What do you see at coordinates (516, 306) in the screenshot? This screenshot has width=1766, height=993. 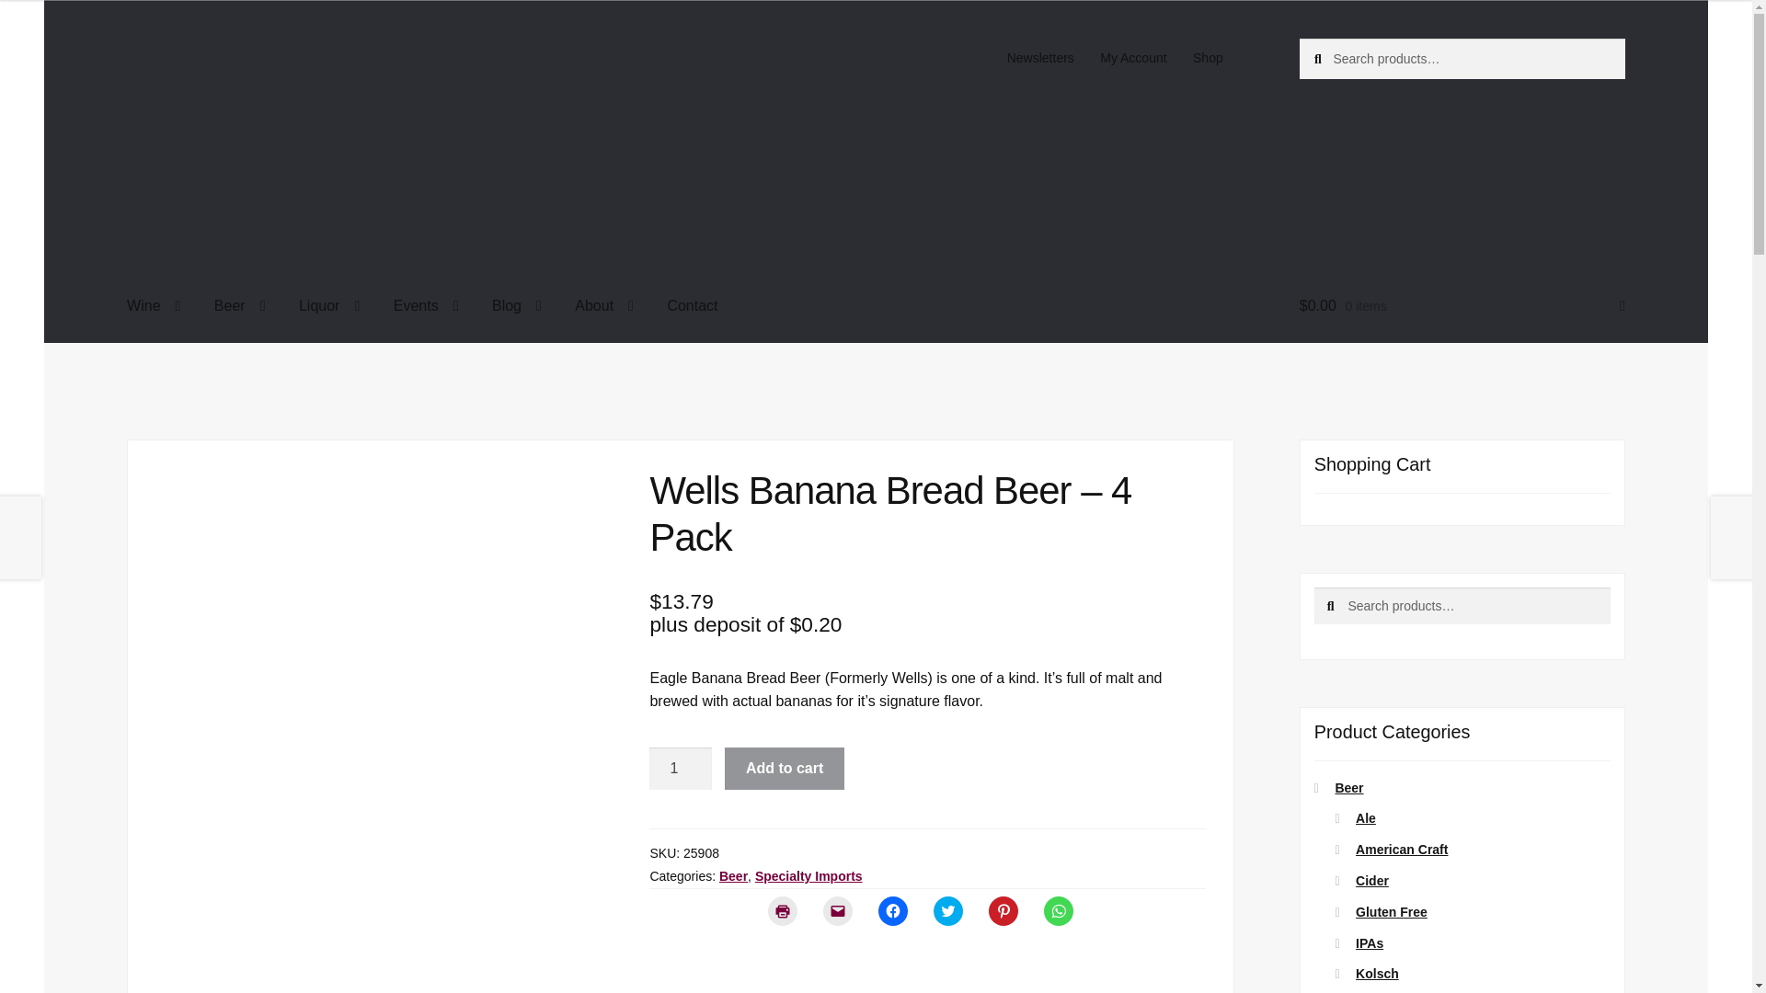 I see `Blog` at bounding box center [516, 306].